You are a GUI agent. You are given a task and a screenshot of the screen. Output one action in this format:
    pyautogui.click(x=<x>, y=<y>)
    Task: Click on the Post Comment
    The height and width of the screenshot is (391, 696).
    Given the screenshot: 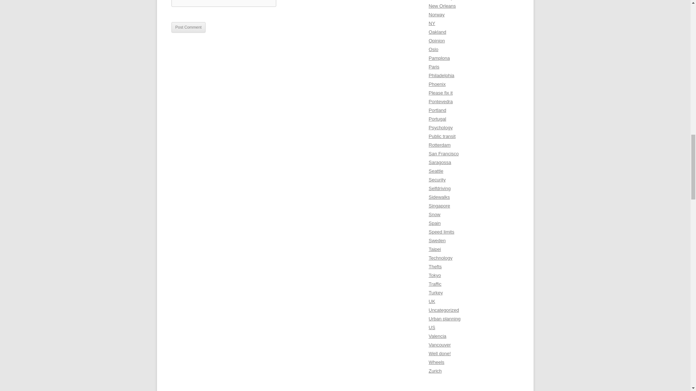 What is the action you would take?
    pyautogui.click(x=188, y=27)
    